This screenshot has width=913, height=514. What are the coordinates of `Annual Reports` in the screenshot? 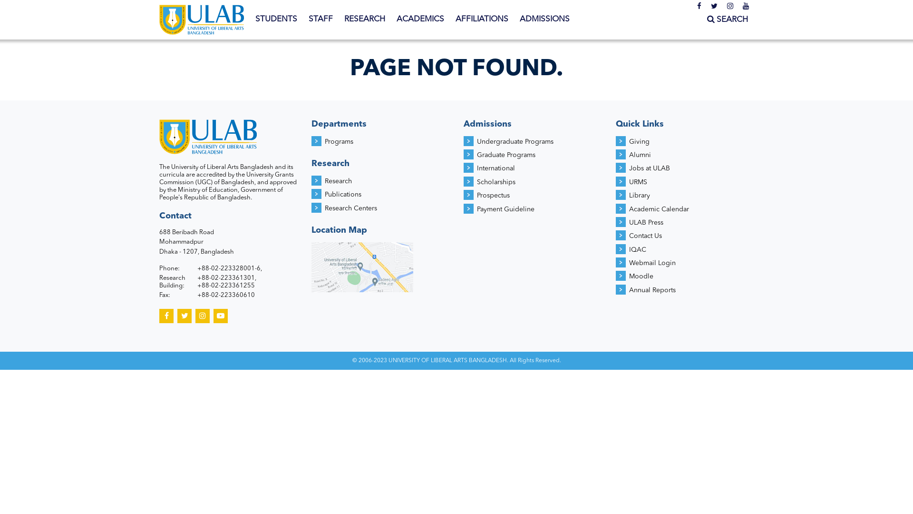 It's located at (652, 290).